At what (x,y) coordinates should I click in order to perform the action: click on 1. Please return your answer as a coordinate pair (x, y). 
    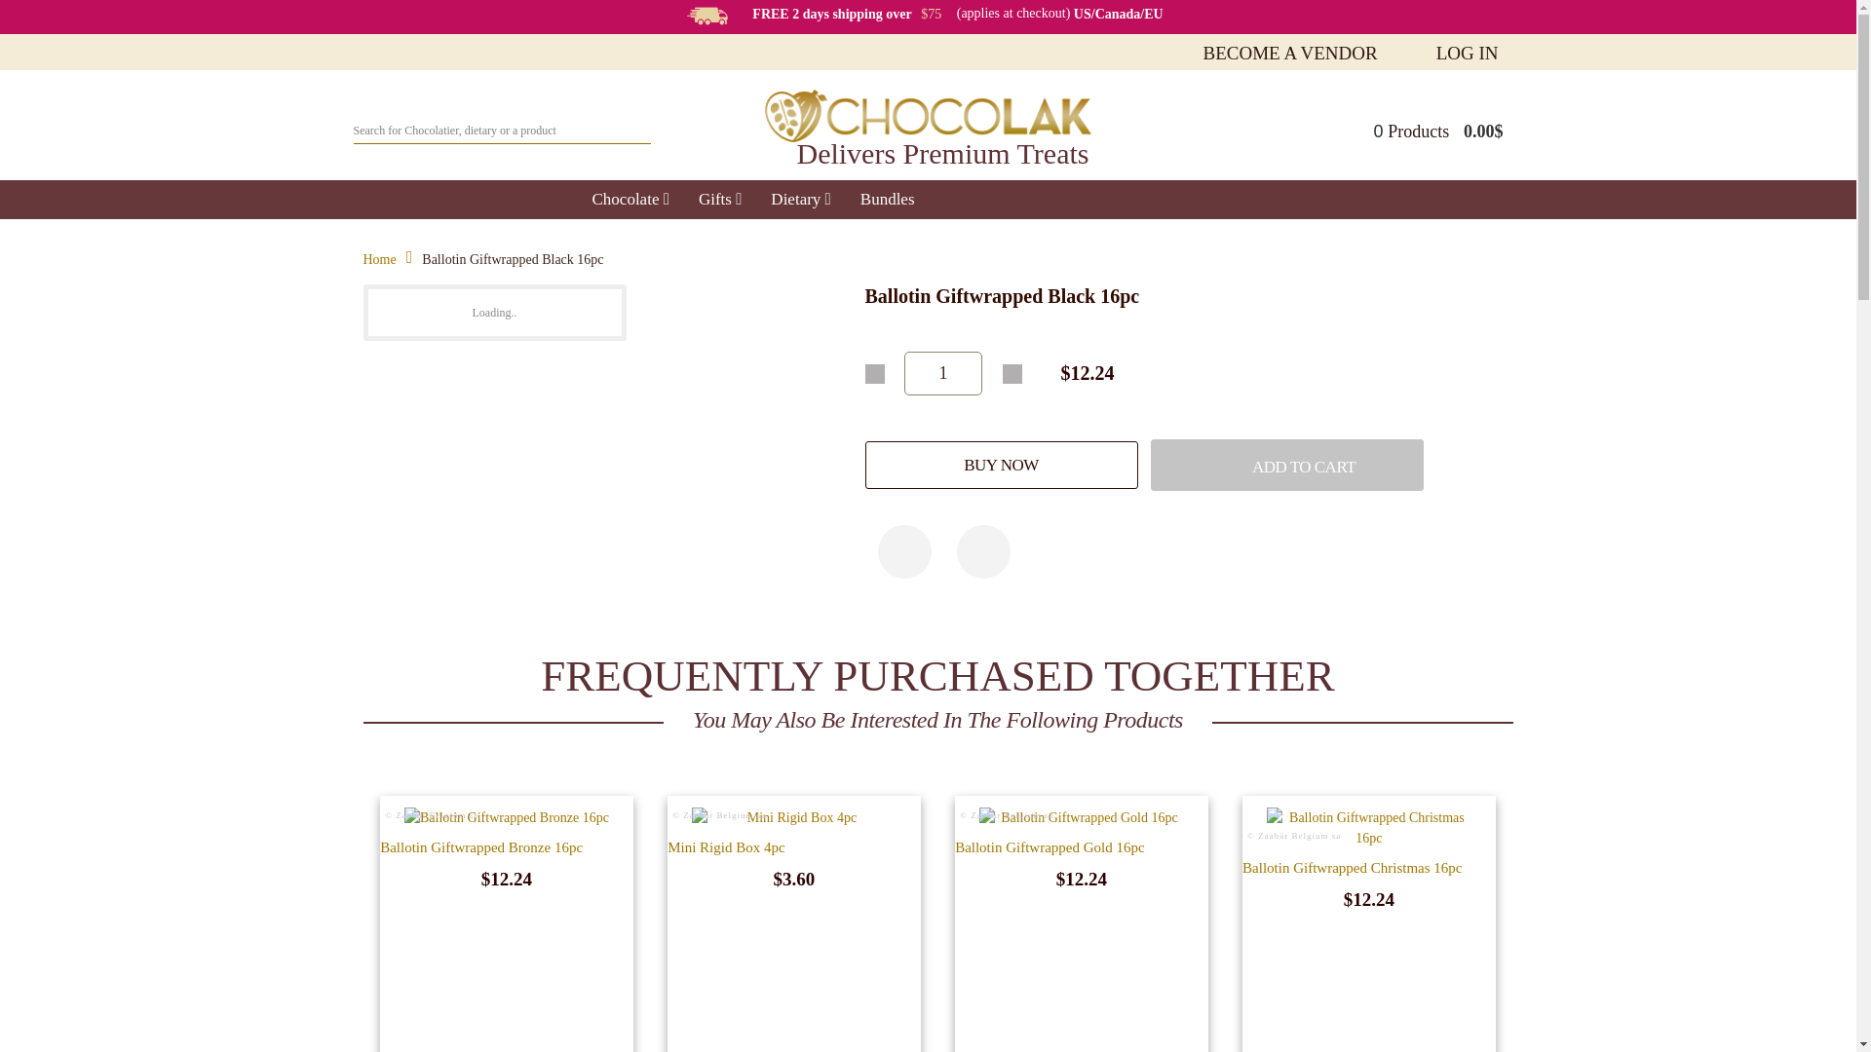
    Looking at the image, I should click on (943, 373).